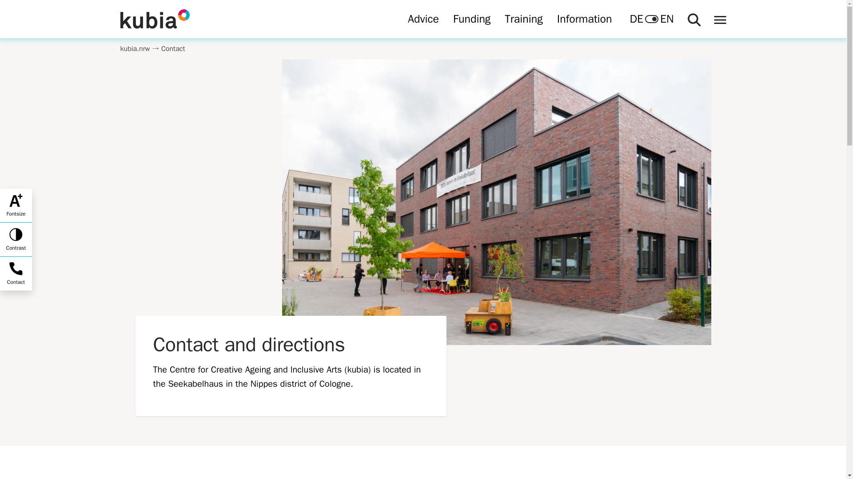 This screenshot has width=853, height=479. Describe the element at coordinates (423, 19) in the screenshot. I see `Advice` at that location.